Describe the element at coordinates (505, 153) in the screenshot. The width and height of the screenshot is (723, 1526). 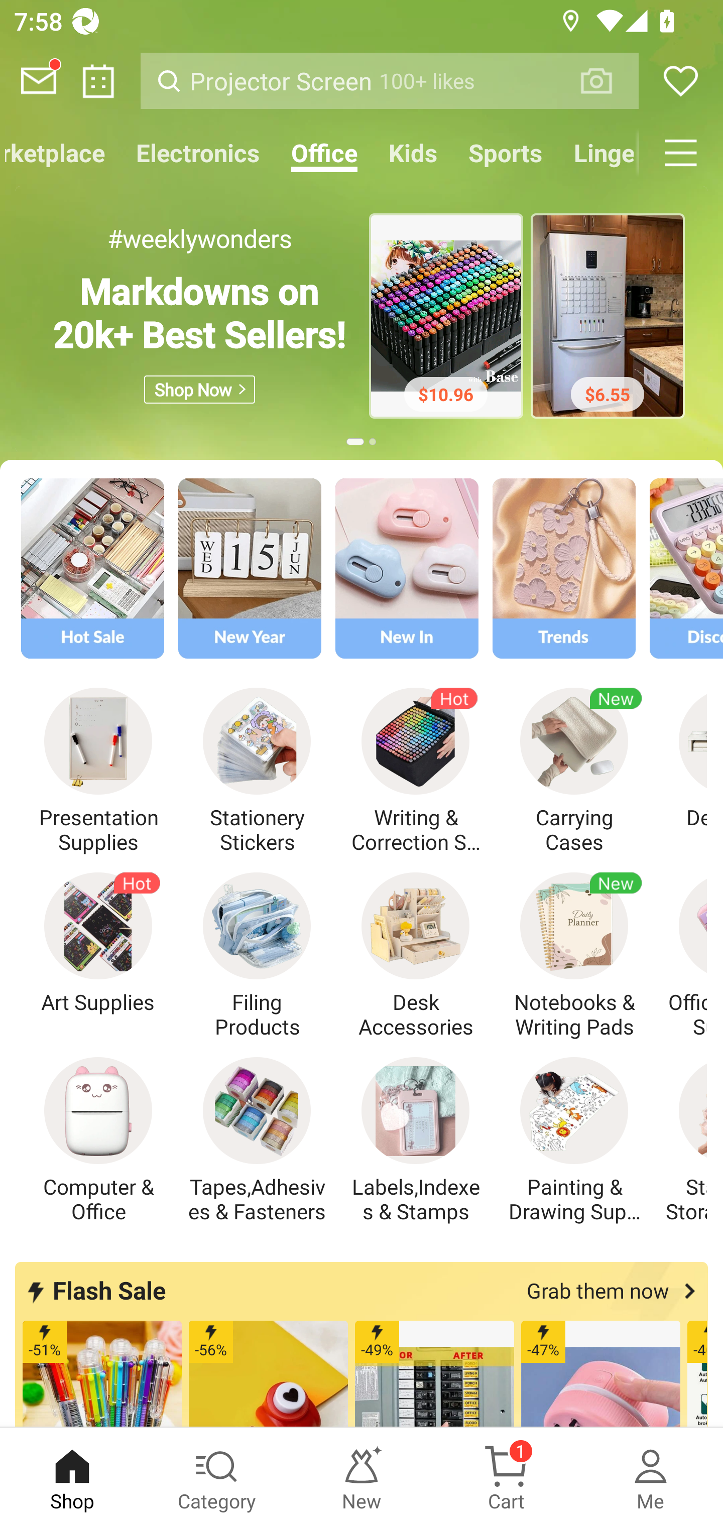
I see `Sports` at that location.